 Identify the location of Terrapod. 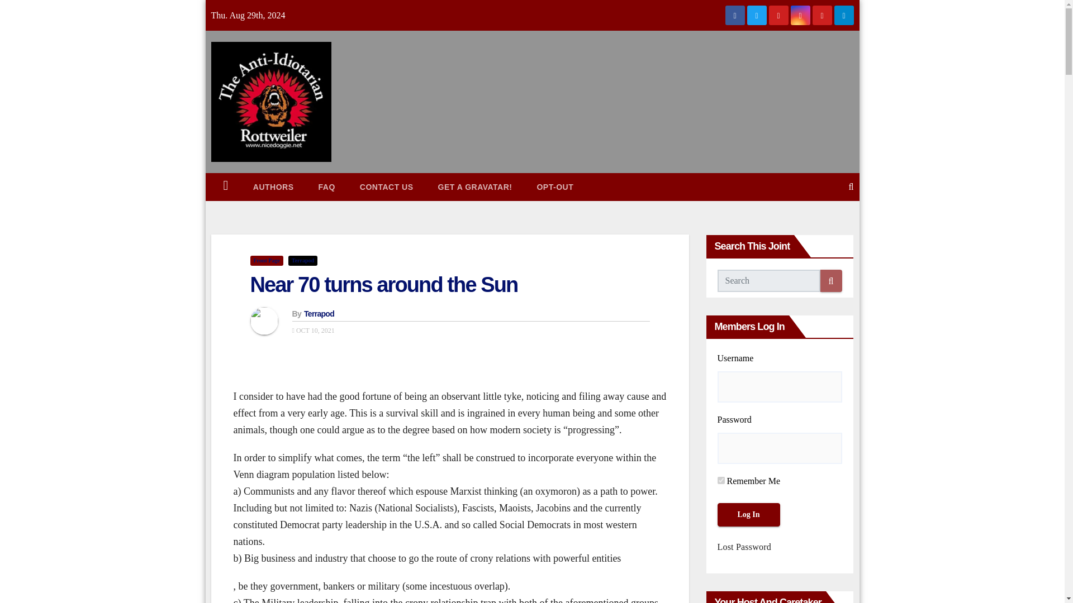
(303, 260).